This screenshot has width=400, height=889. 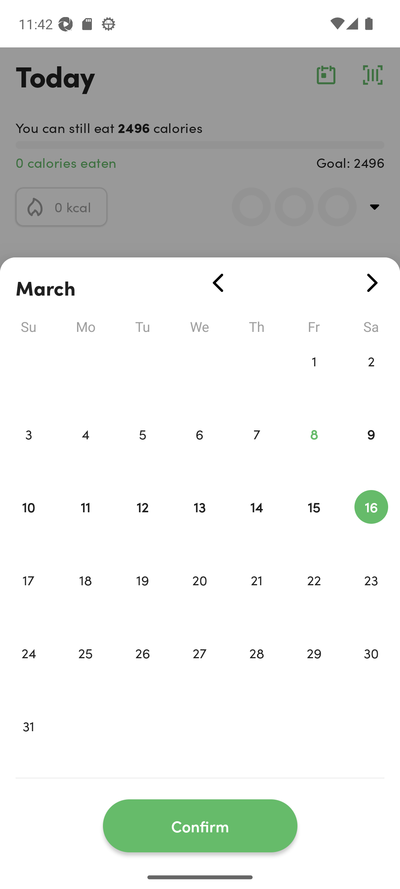 What do you see at coordinates (257, 668) in the screenshot?
I see `28` at bounding box center [257, 668].